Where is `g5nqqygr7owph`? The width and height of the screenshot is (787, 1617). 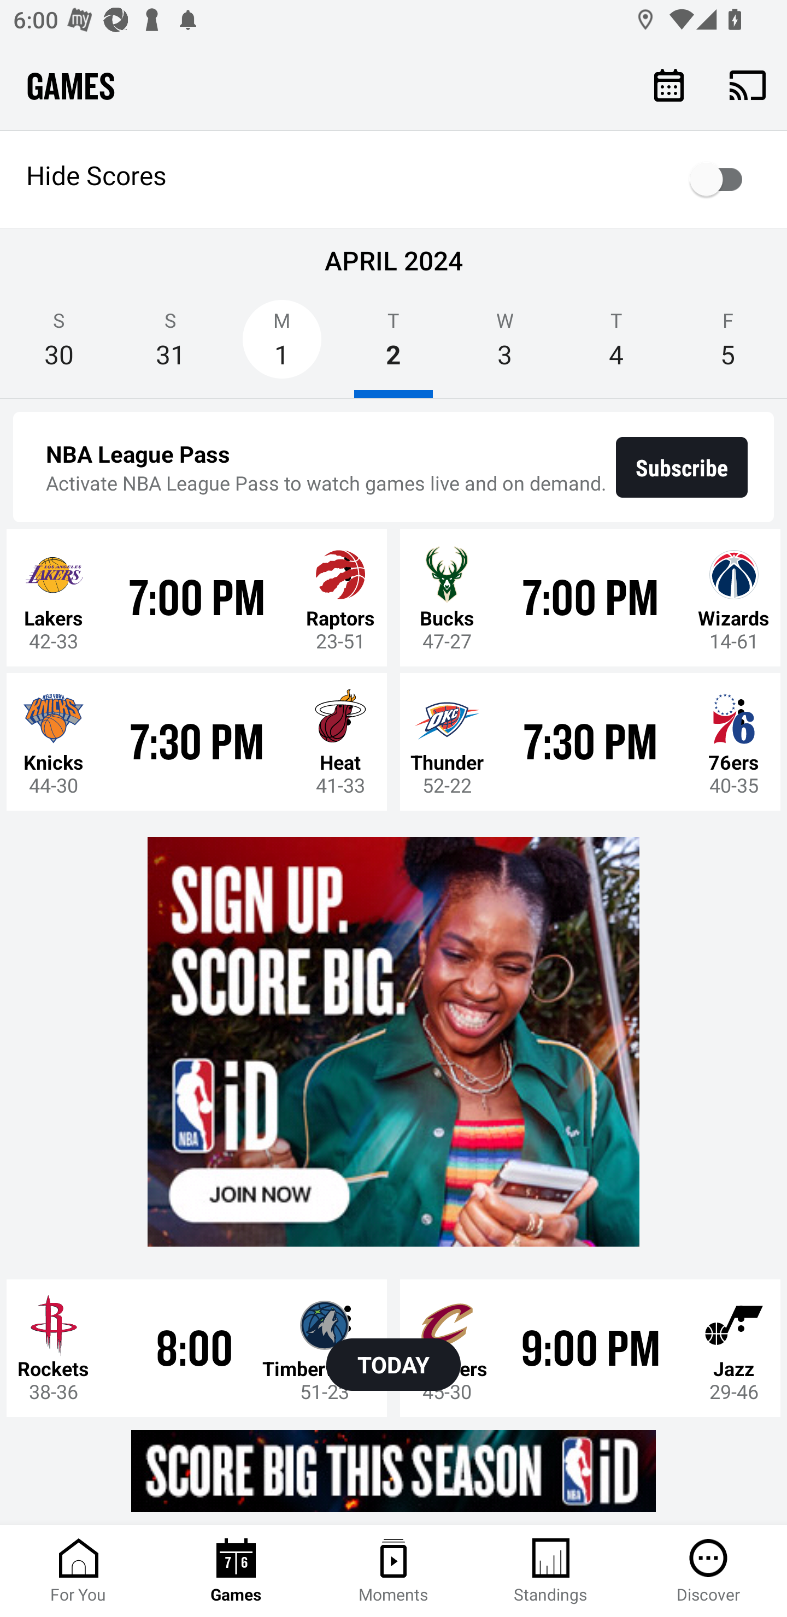 g5nqqygr7owph is located at coordinates (393, 1471).